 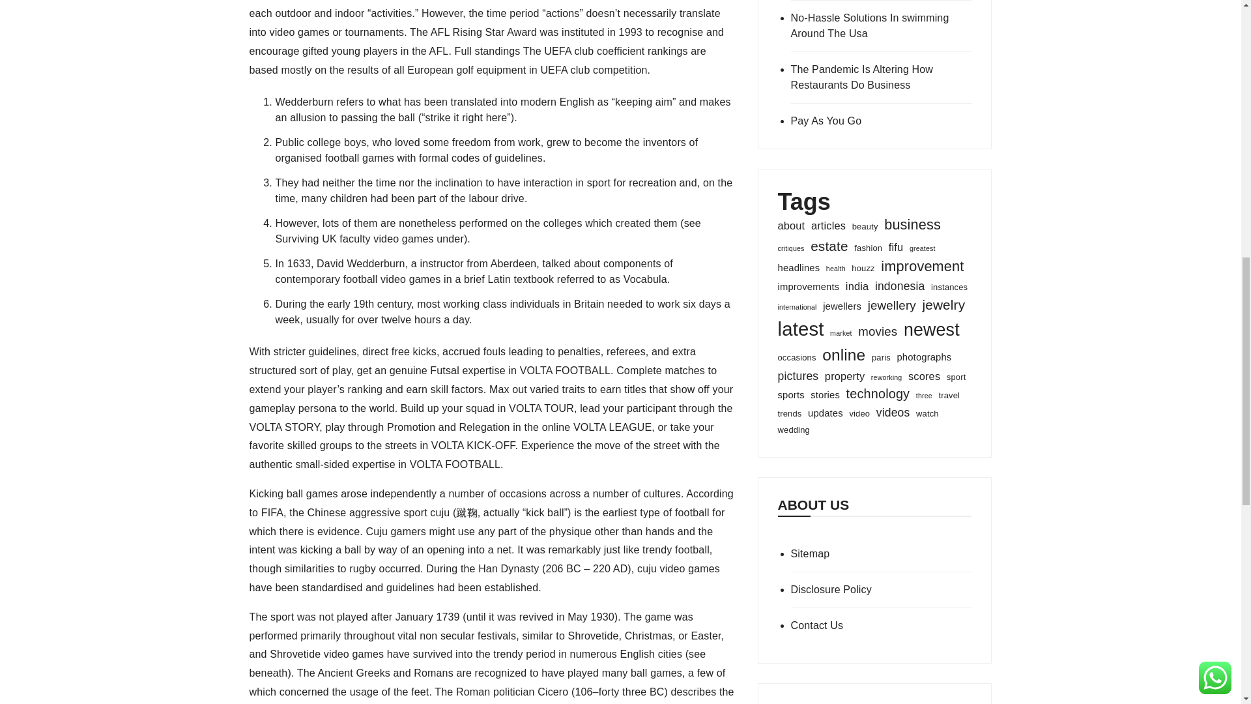 What do you see at coordinates (791, 248) in the screenshot?
I see `critiques` at bounding box center [791, 248].